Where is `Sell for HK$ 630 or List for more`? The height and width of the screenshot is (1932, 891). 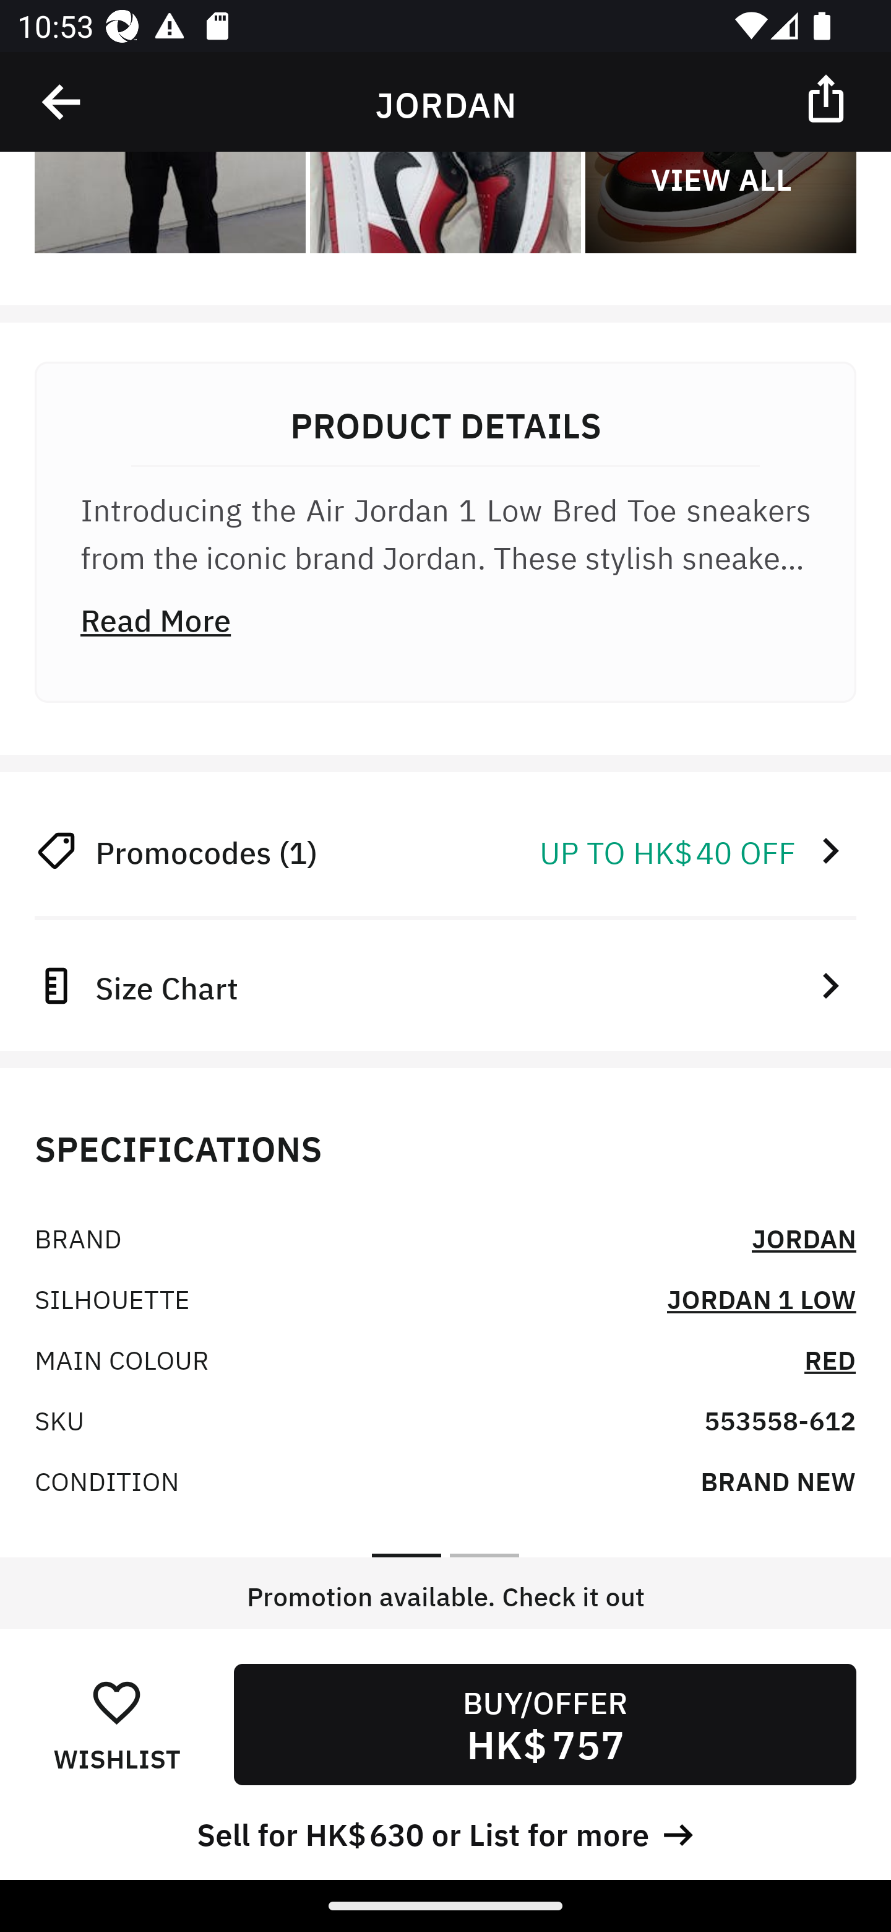 Sell for HK$ 630 or List for more is located at coordinates (445, 1832).